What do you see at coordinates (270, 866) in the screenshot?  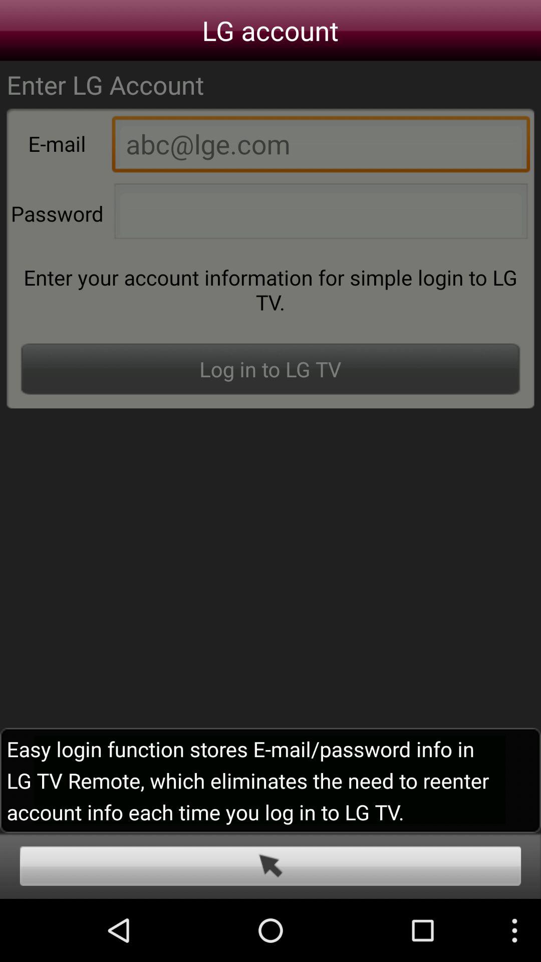 I see `login box` at bounding box center [270, 866].